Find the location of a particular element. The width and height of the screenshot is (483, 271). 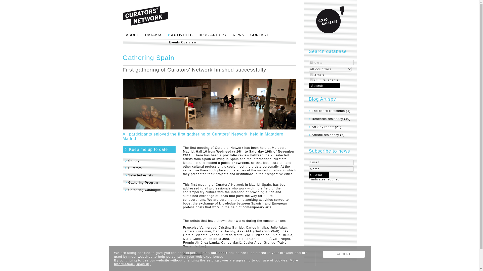

NEWS is located at coordinates (237, 36).